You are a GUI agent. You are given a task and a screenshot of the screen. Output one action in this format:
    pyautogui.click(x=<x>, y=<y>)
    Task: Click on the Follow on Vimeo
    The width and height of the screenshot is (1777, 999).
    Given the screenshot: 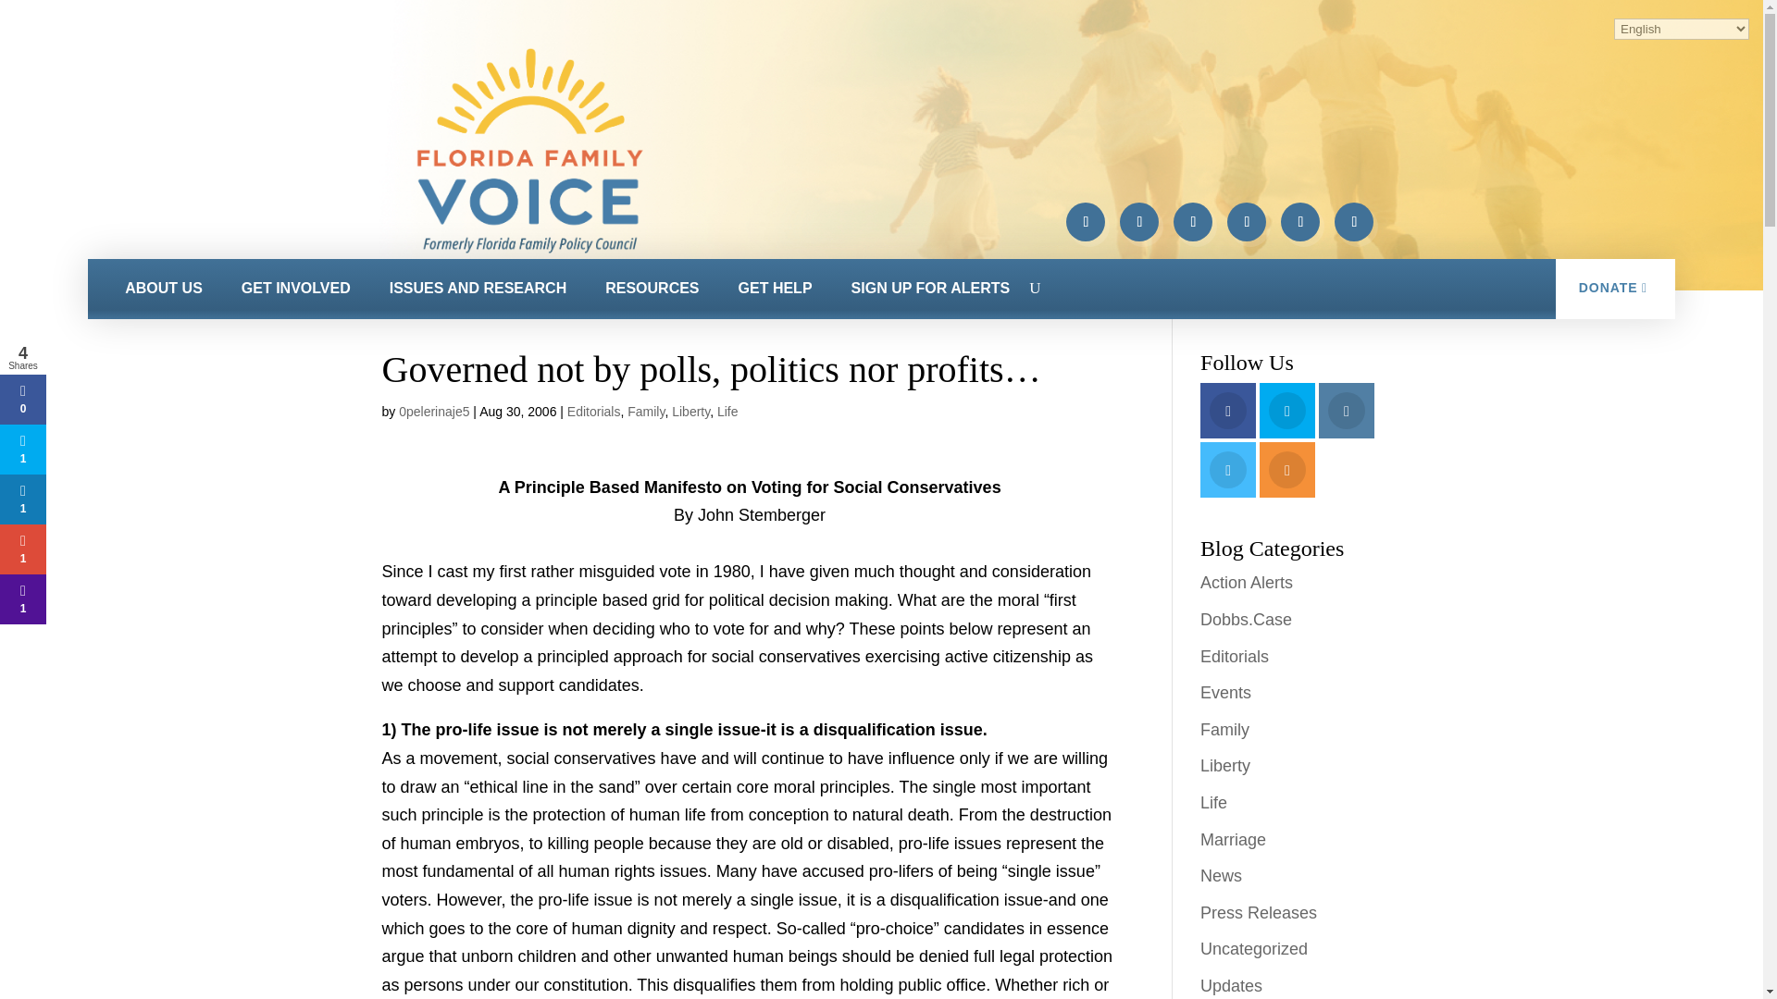 What is the action you would take?
    pyautogui.click(x=1246, y=222)
    